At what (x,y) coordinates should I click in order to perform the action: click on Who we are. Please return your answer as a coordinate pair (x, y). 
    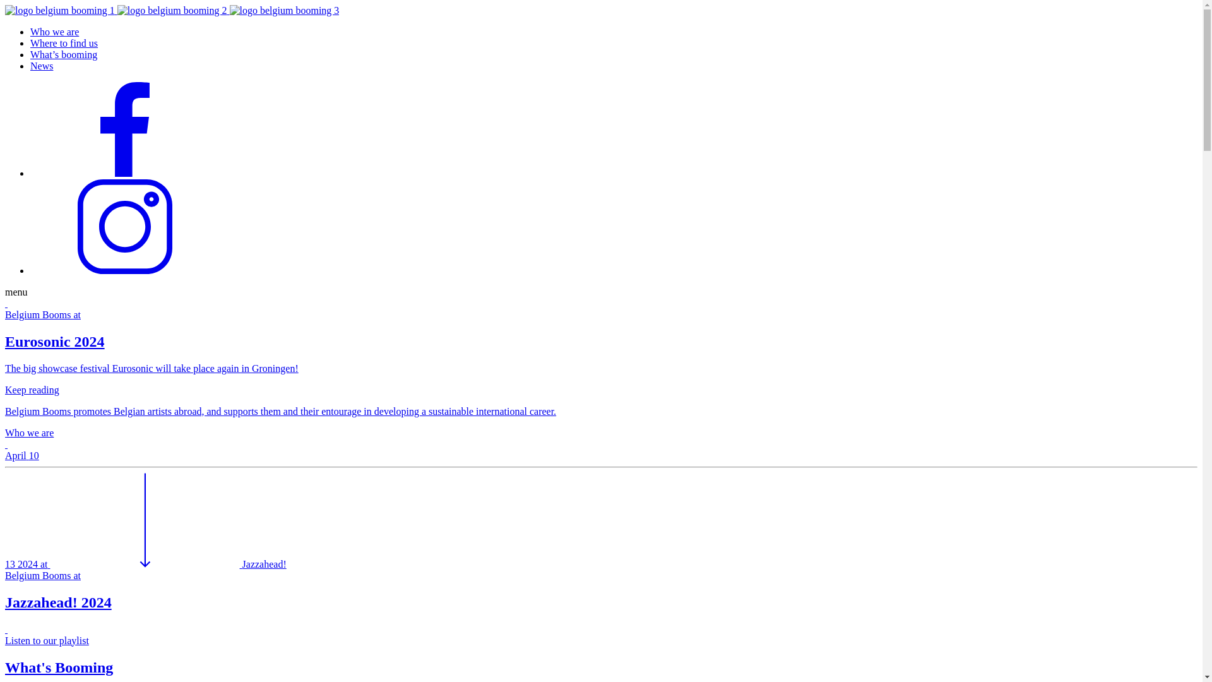
    Looking at the image, I should click on (54, 32).